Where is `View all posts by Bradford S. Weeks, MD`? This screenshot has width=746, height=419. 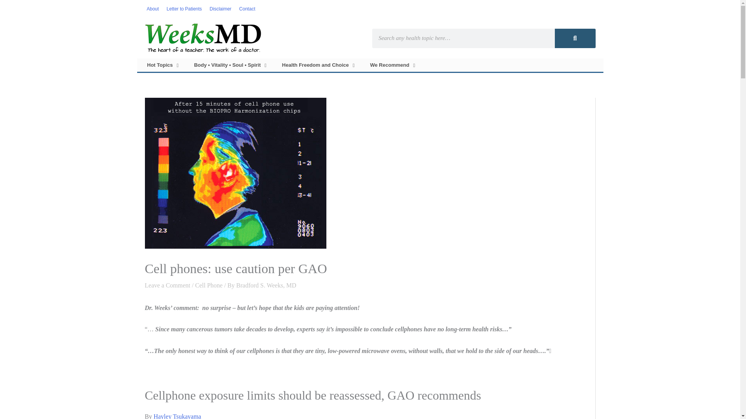 View all posts by Bradford S. Weeks, MD is located at coordinates (266, 285).